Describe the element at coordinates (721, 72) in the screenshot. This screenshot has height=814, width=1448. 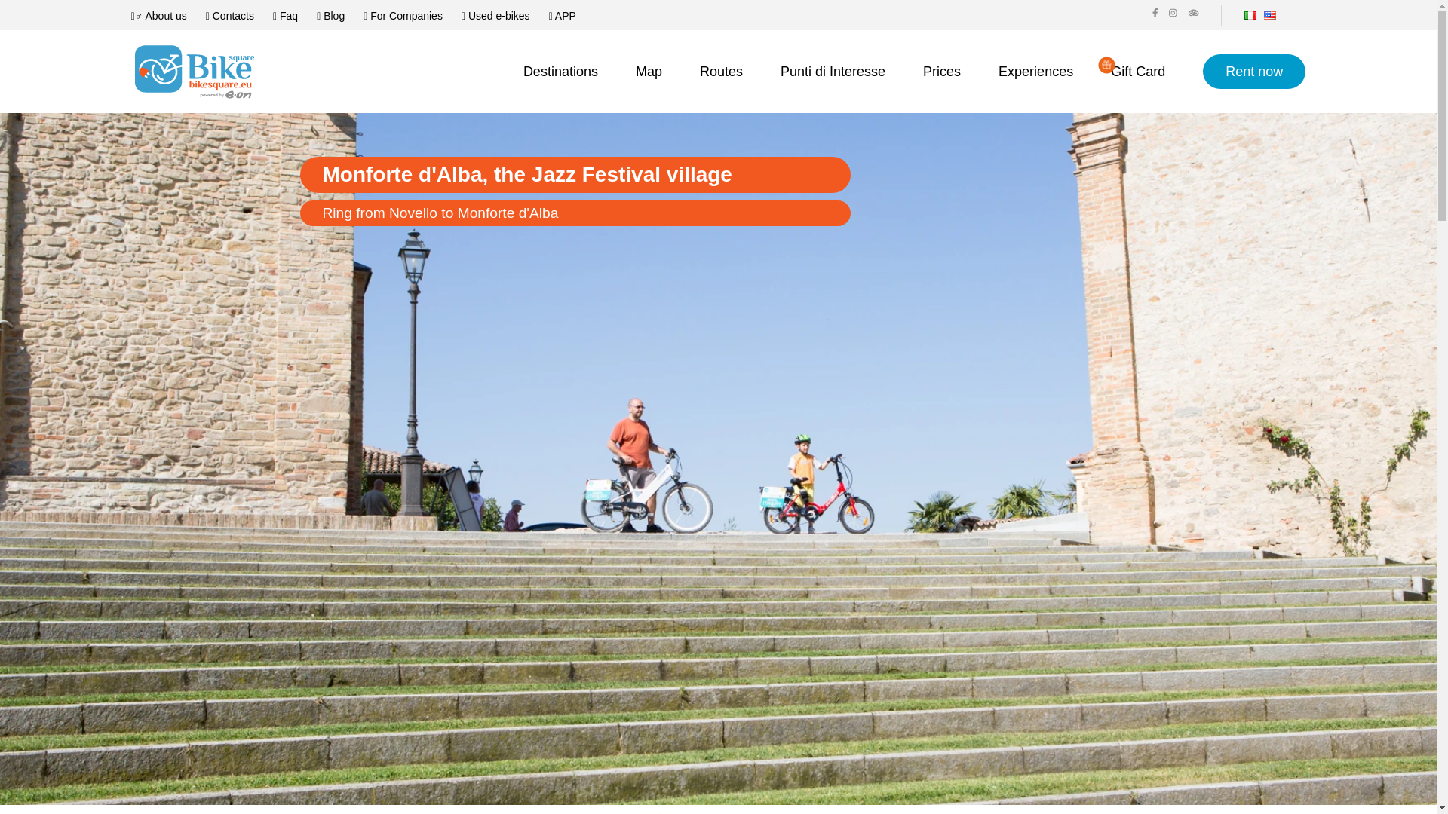
I see `Routes` at that location.